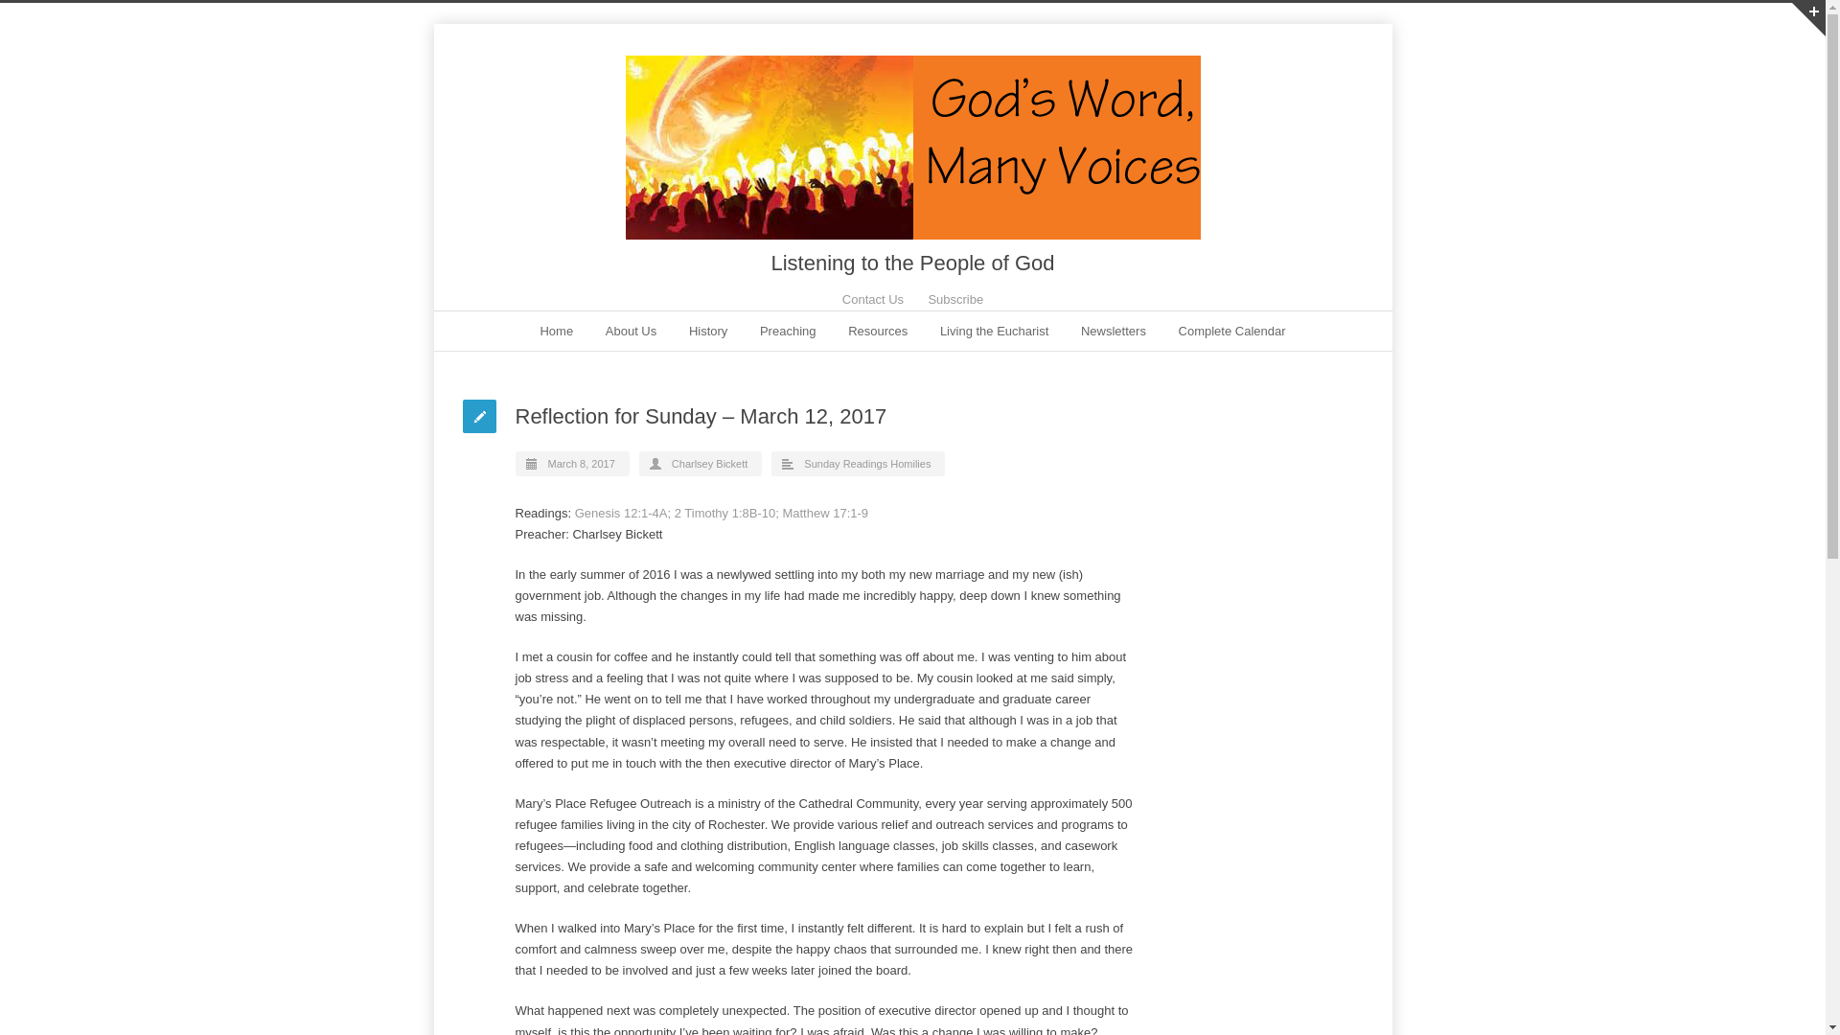  Describe the element at coordinates (631, 332) in the screenshot. I see `About Us` at that location.